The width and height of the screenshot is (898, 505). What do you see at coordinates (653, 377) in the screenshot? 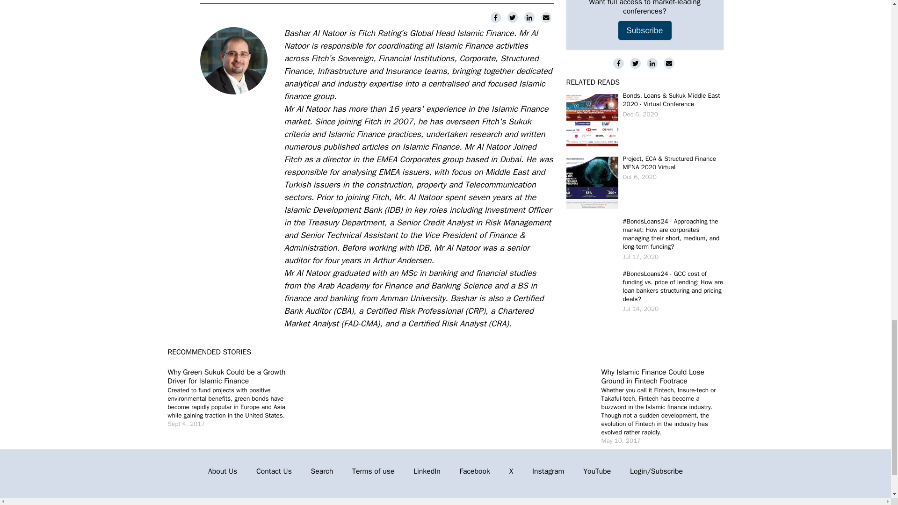
I see `Why Islamic Finance Could Lose Ground in Fintech Footrace` at bounding box center [653, 377].